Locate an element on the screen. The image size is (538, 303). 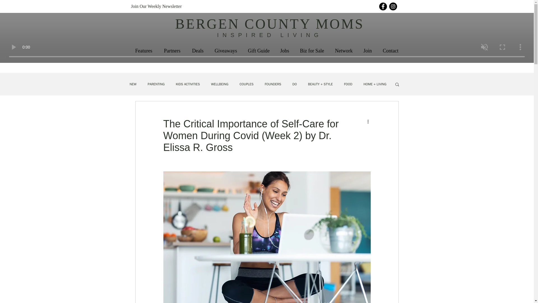
Join is located at coordinates (368, 51).